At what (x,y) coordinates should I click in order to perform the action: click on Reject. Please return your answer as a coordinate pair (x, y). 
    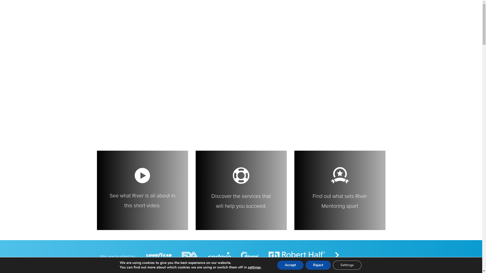
    Looking at the image, I should click on (318, 265).